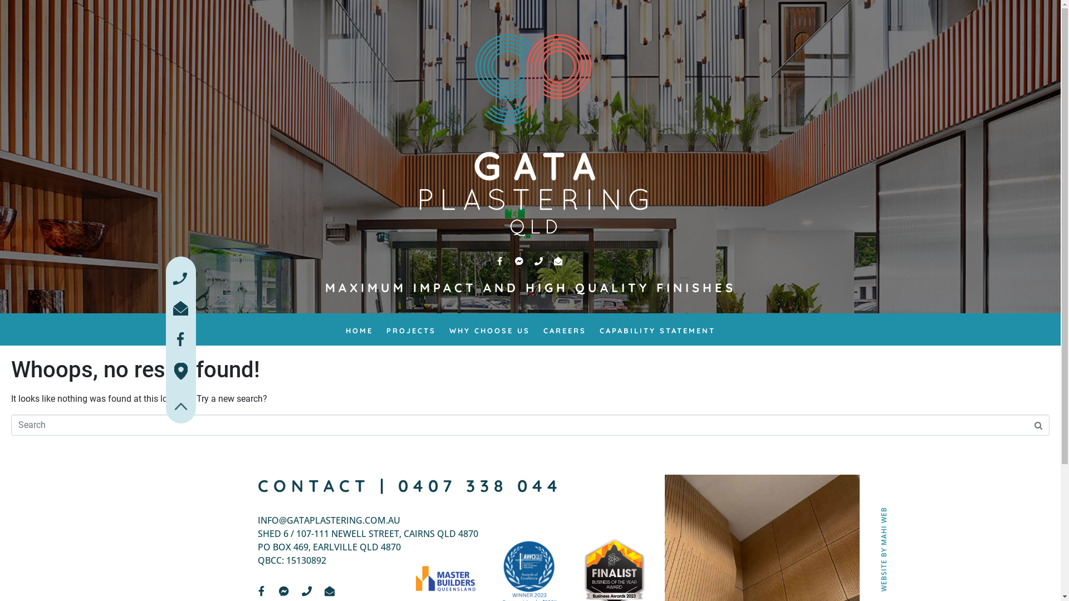  I want to click on WHY CHOOSE US, so click(489, 332).